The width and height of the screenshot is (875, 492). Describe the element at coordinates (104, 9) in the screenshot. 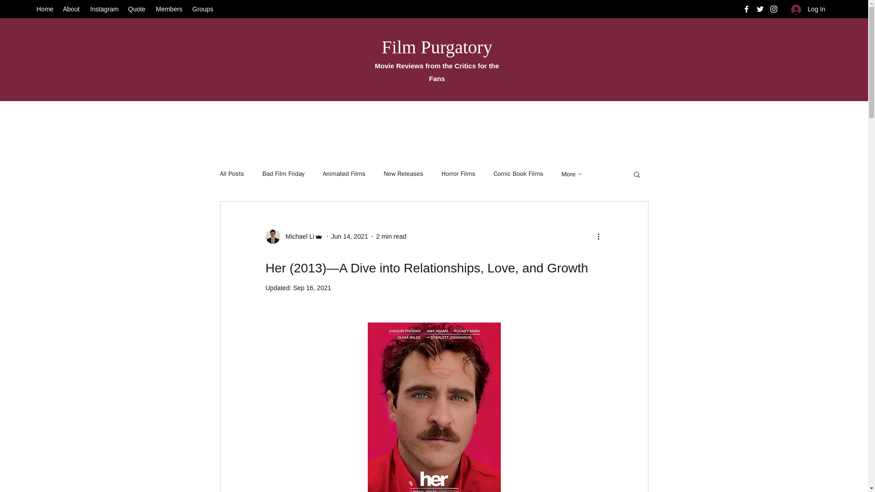

I see `Instagram` at that location.